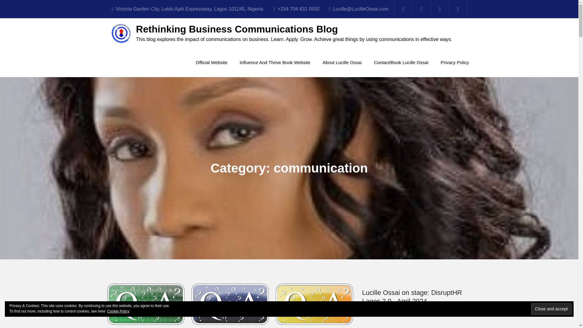 Image resolution: width=583 pixels, height=328 pixels. I want to click on Close and accept, so click(551, 309).